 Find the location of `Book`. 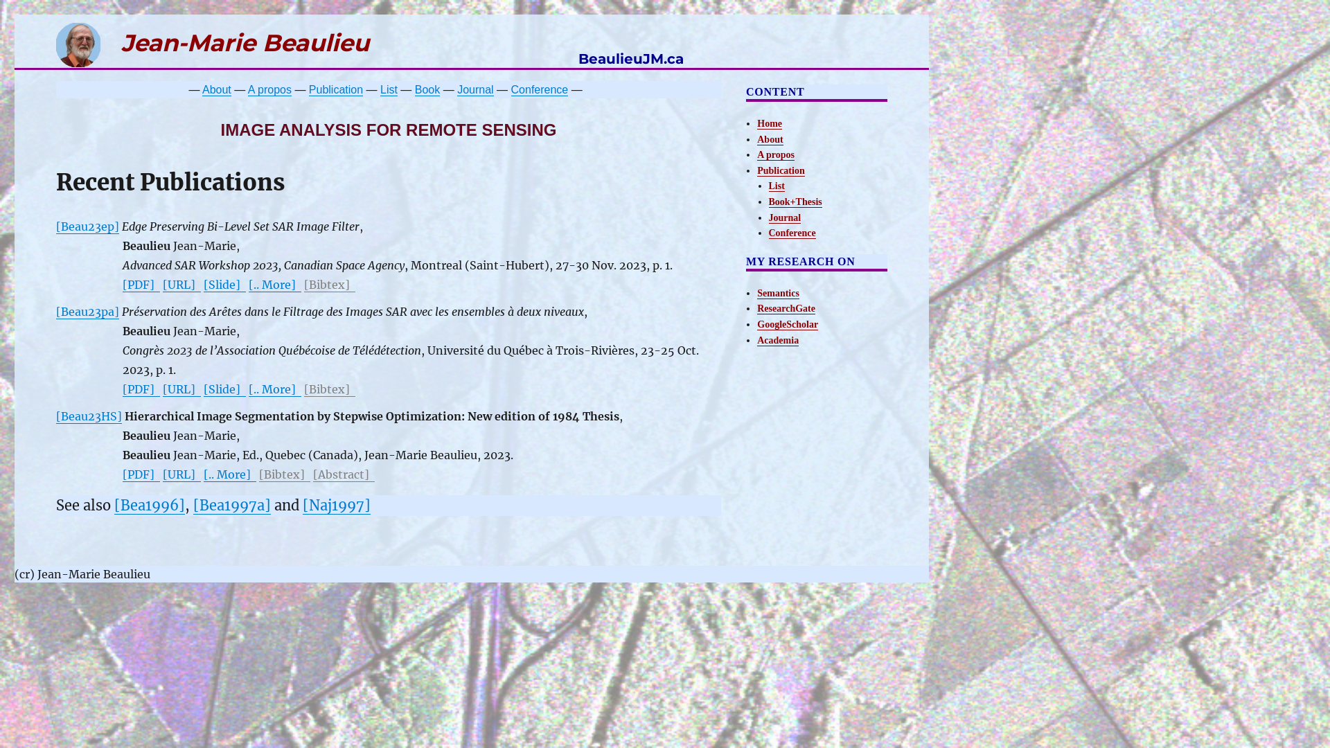

Book is located at coordinates (427, 90).